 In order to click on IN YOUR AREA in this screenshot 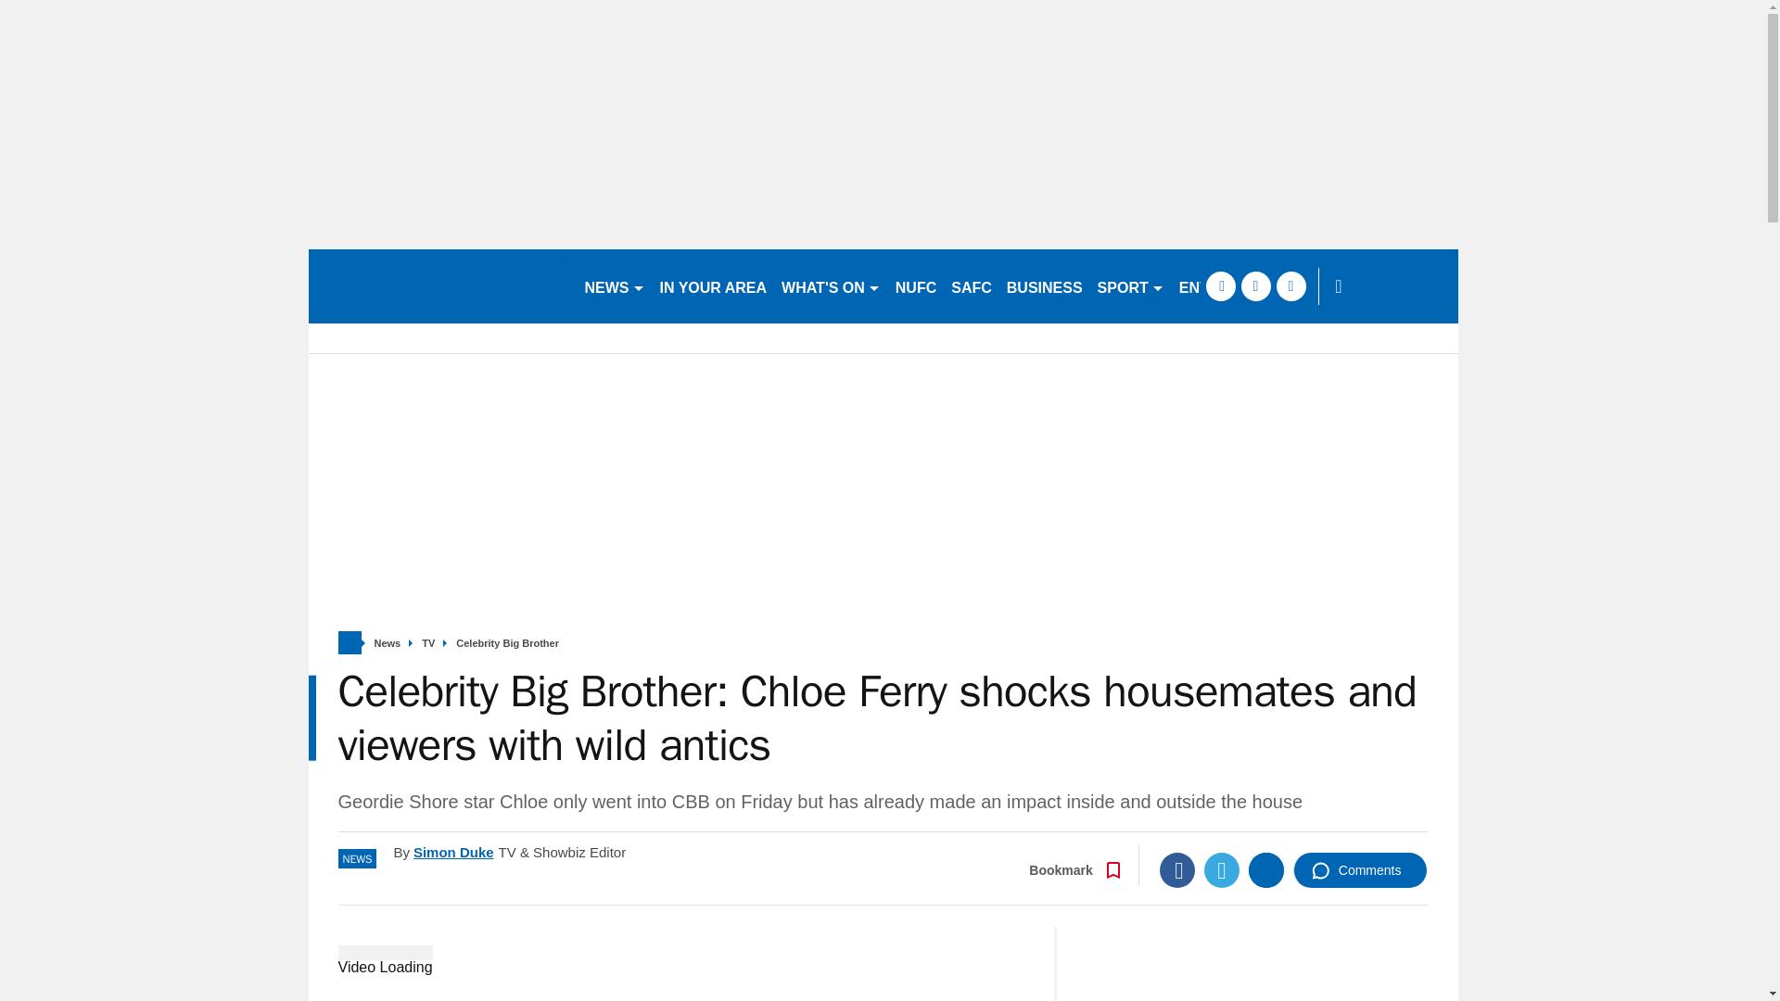, I will do `click(714, 285)`.